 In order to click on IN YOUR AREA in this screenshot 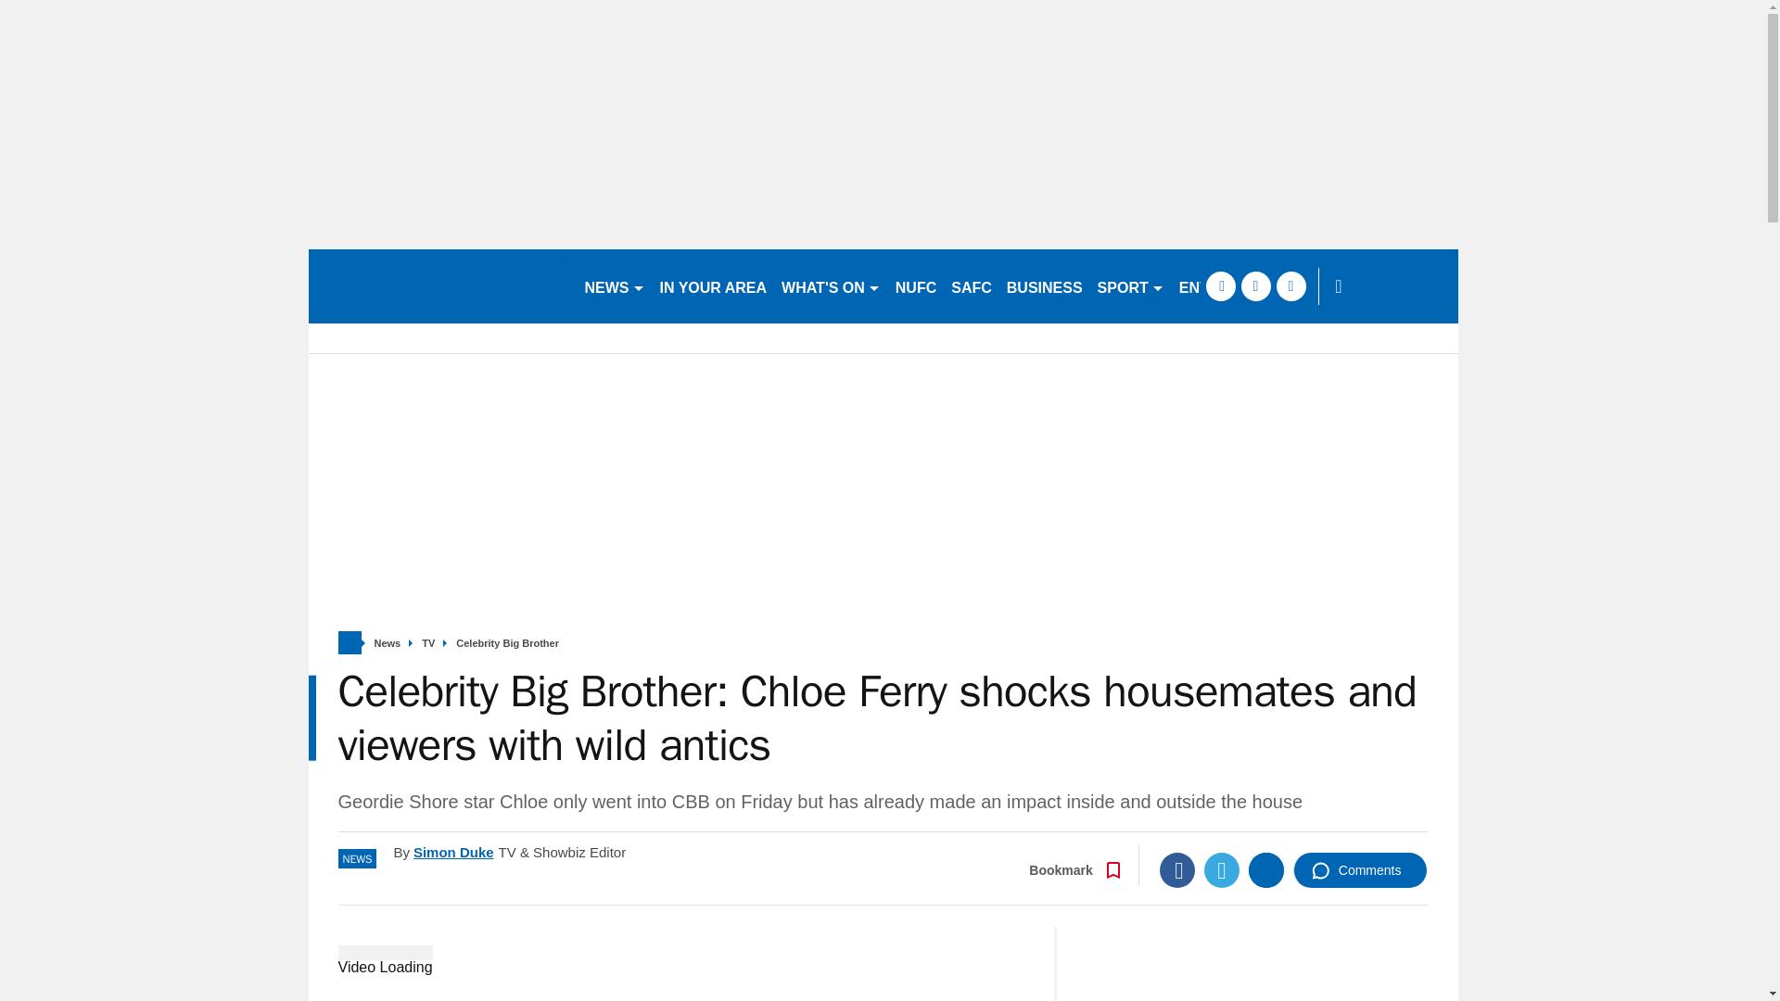, I will do `click(714, 285)`.